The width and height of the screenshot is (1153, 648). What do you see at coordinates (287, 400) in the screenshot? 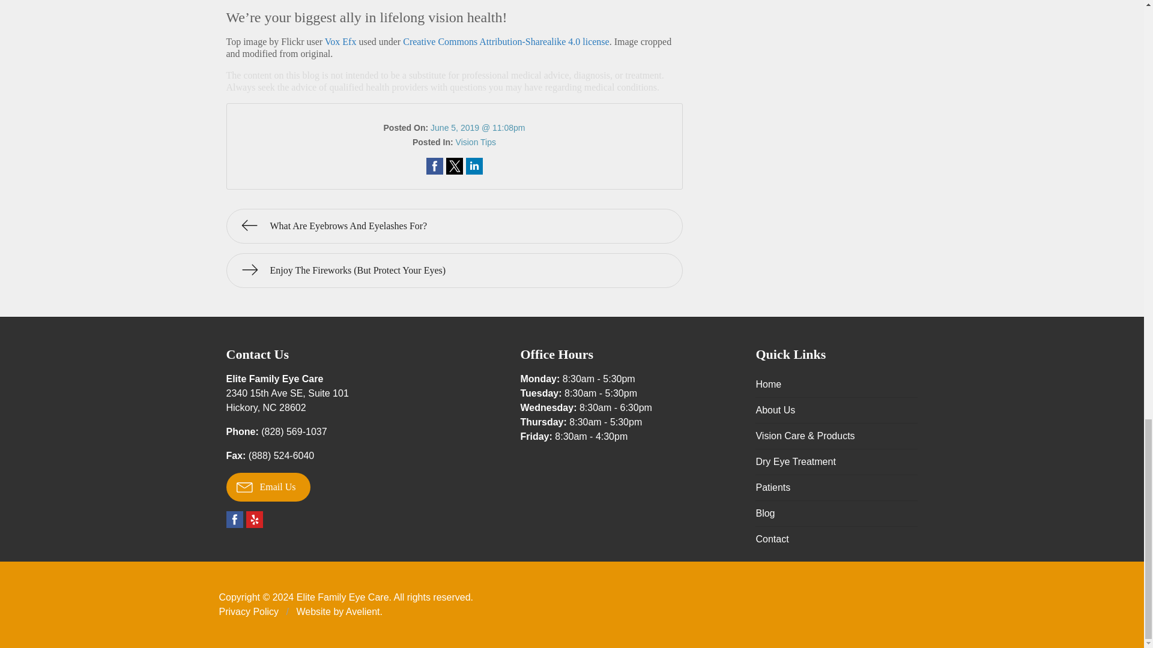
I see `Vision Tips` at bounding box center [287, 400].